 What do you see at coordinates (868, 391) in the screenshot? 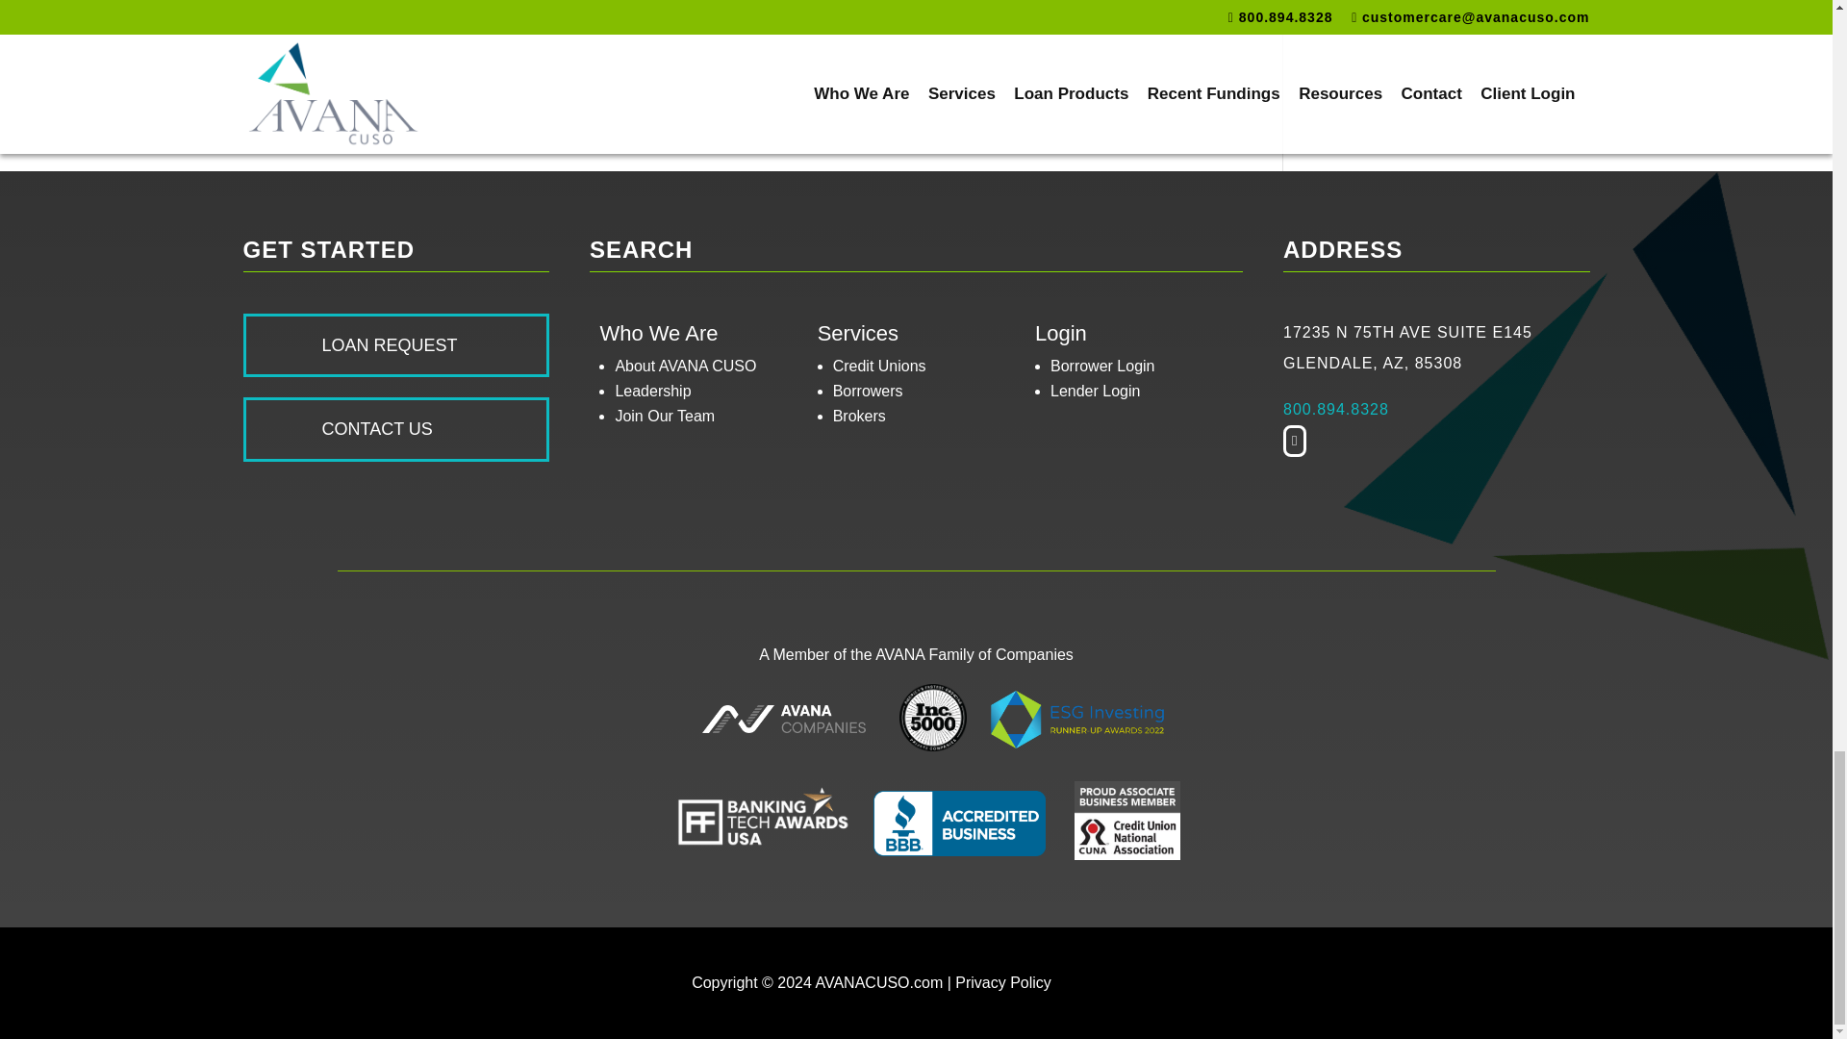
I see `Borrowers` at bounding box center [868, 391].